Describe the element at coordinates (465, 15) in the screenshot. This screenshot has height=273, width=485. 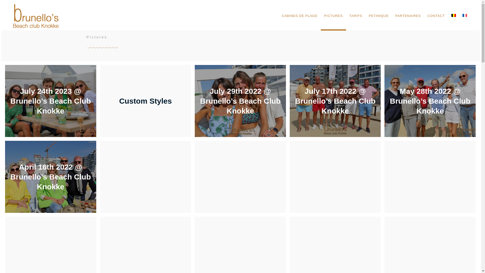
I see `FR` at that location.